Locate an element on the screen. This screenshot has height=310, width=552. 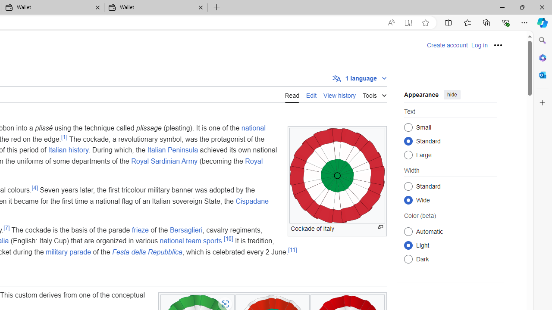
[7] is located at coordinates (6, 228).